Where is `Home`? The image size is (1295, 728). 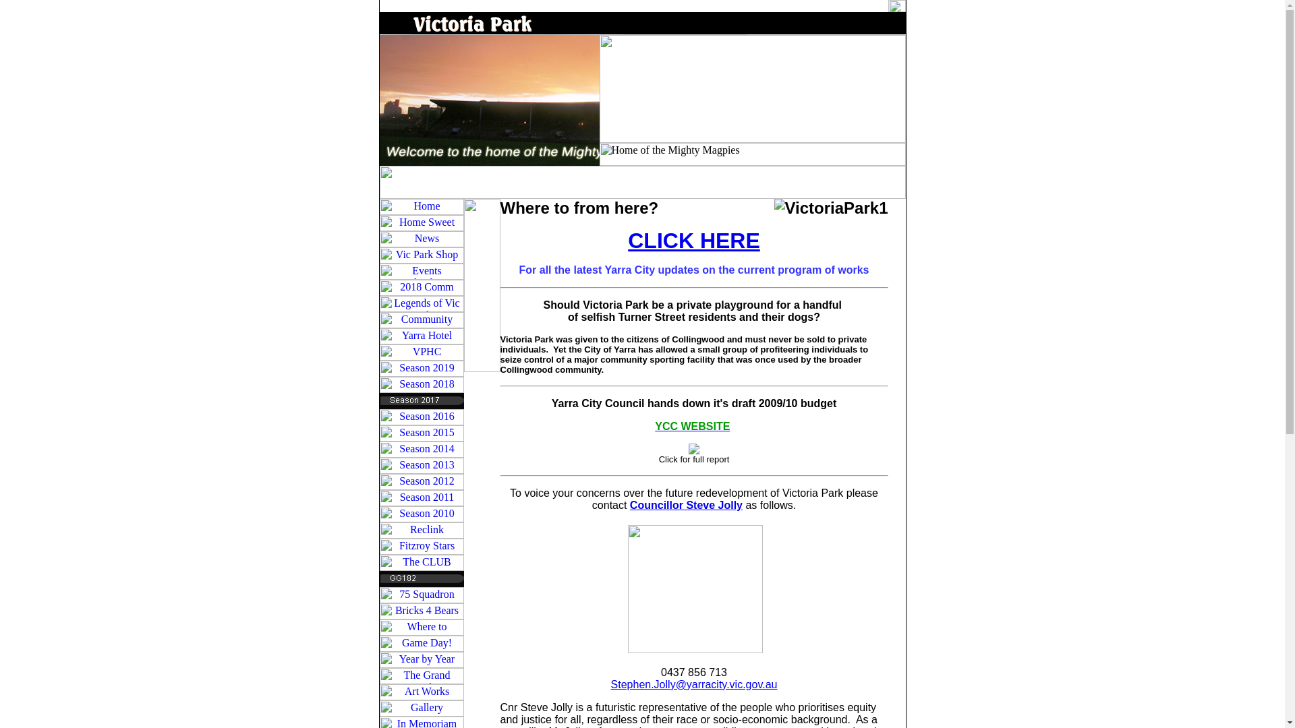
Home is located at coordinates (421, 207).